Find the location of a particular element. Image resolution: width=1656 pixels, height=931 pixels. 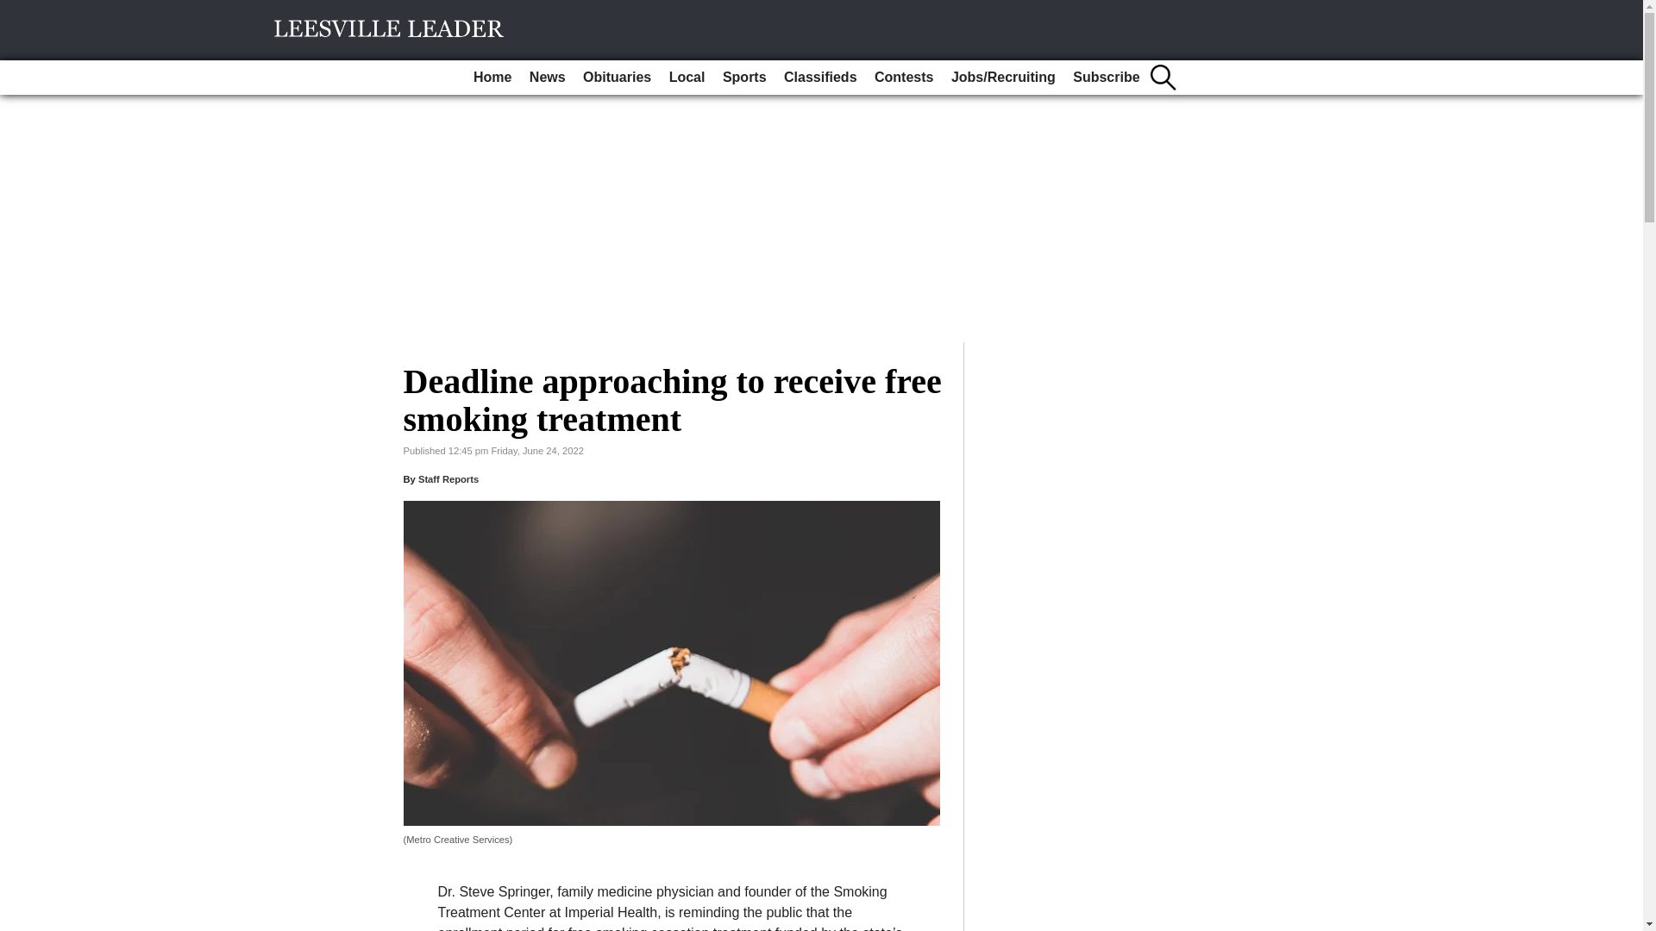

Classifieds is located at coordinates (819, 78).